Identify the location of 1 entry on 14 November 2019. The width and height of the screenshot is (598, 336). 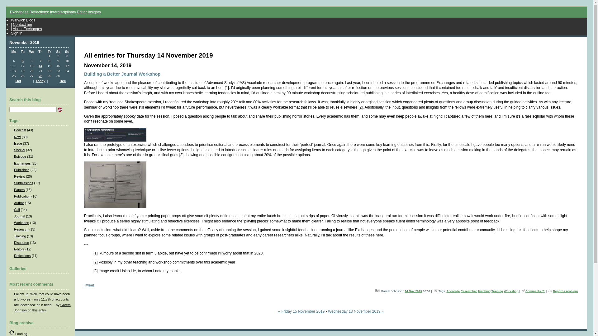
(40, 66).